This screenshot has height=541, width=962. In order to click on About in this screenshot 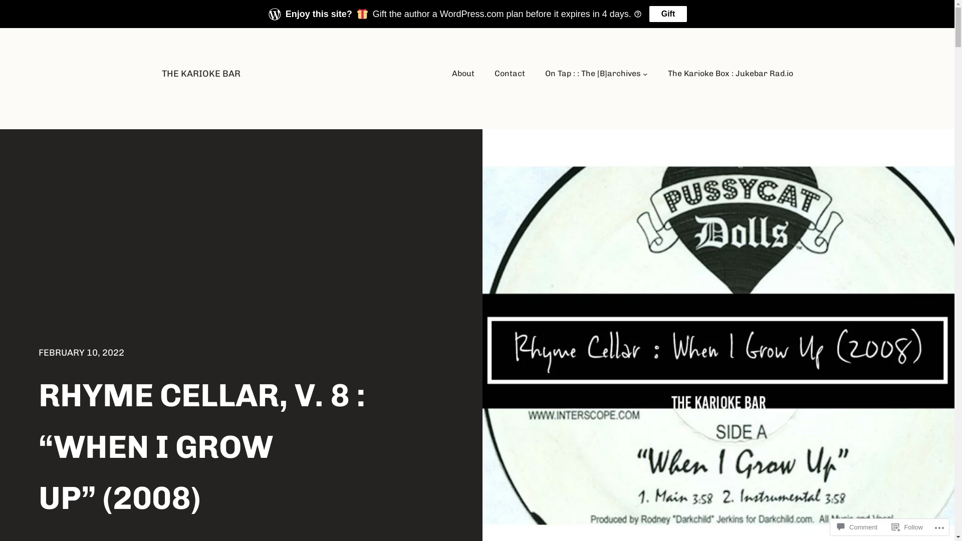, I will do `click(463, 74)`.